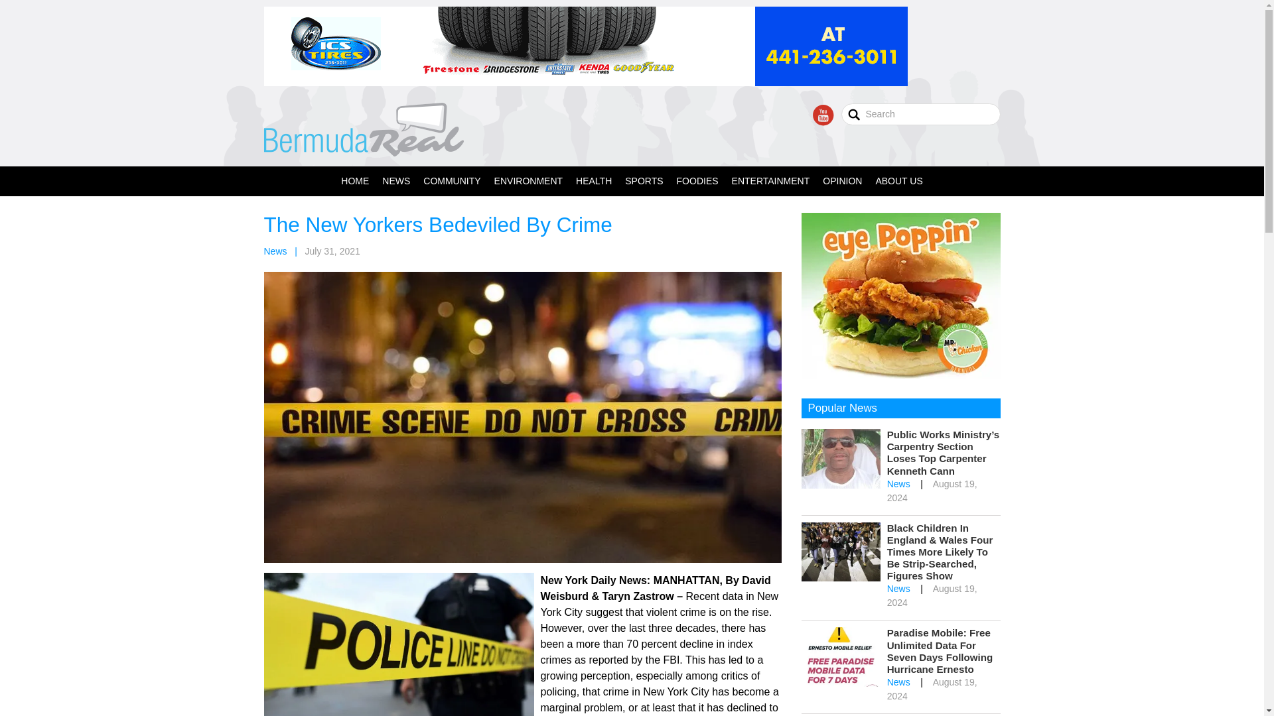 This screenshot has height=716, width=1274. I want to click on FOODIES, so click(697, 180).